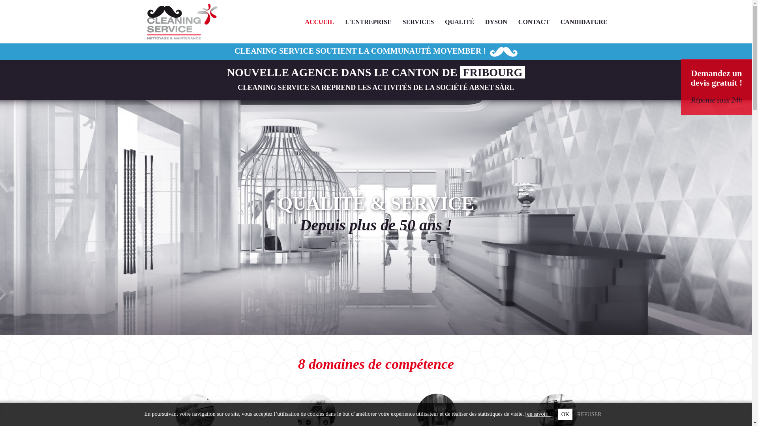 The height and width of the screenshot is (426, 758). I want to click on CONTACT, so click(534, 22).